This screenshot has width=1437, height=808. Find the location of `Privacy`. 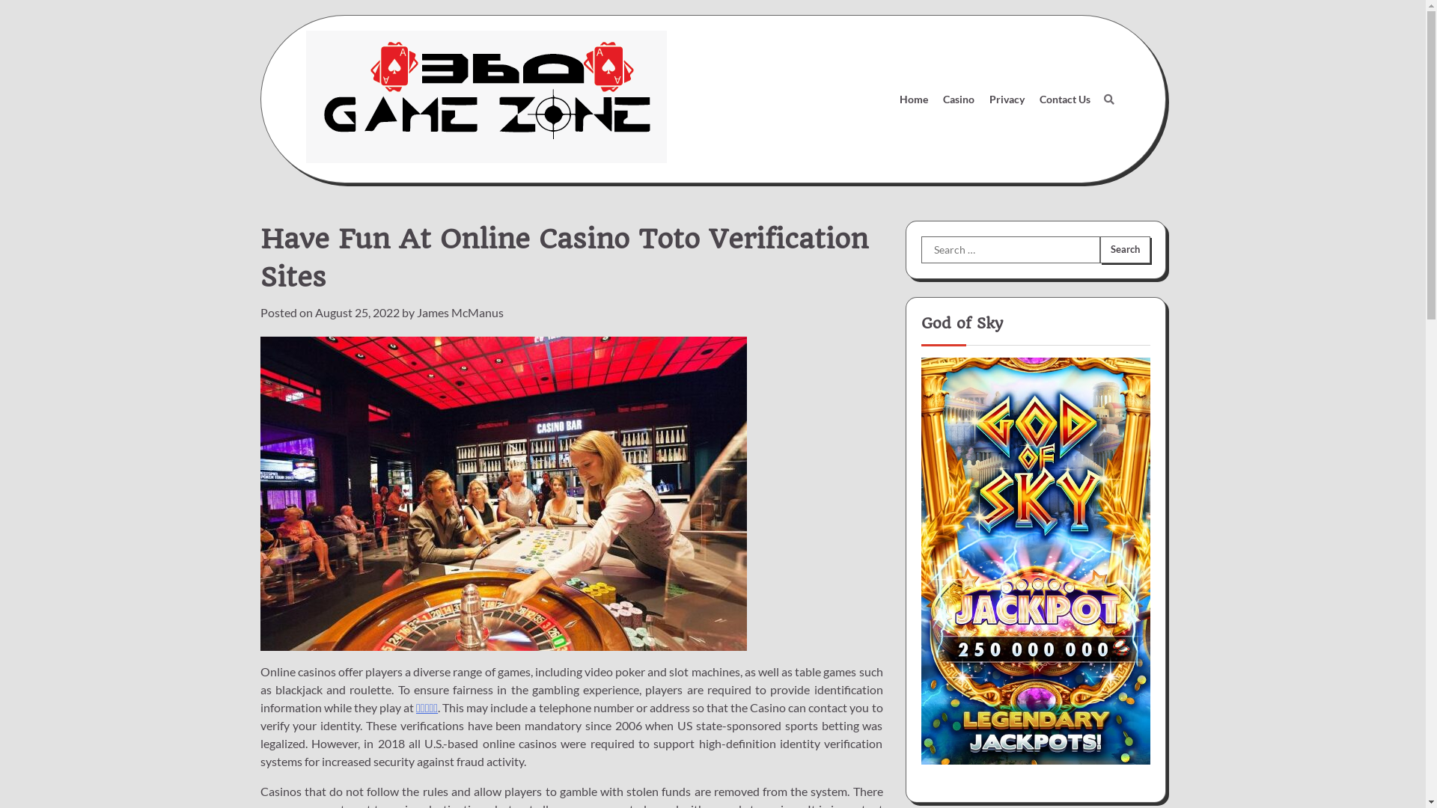

Privacy is located at coordinates (1007, 99).